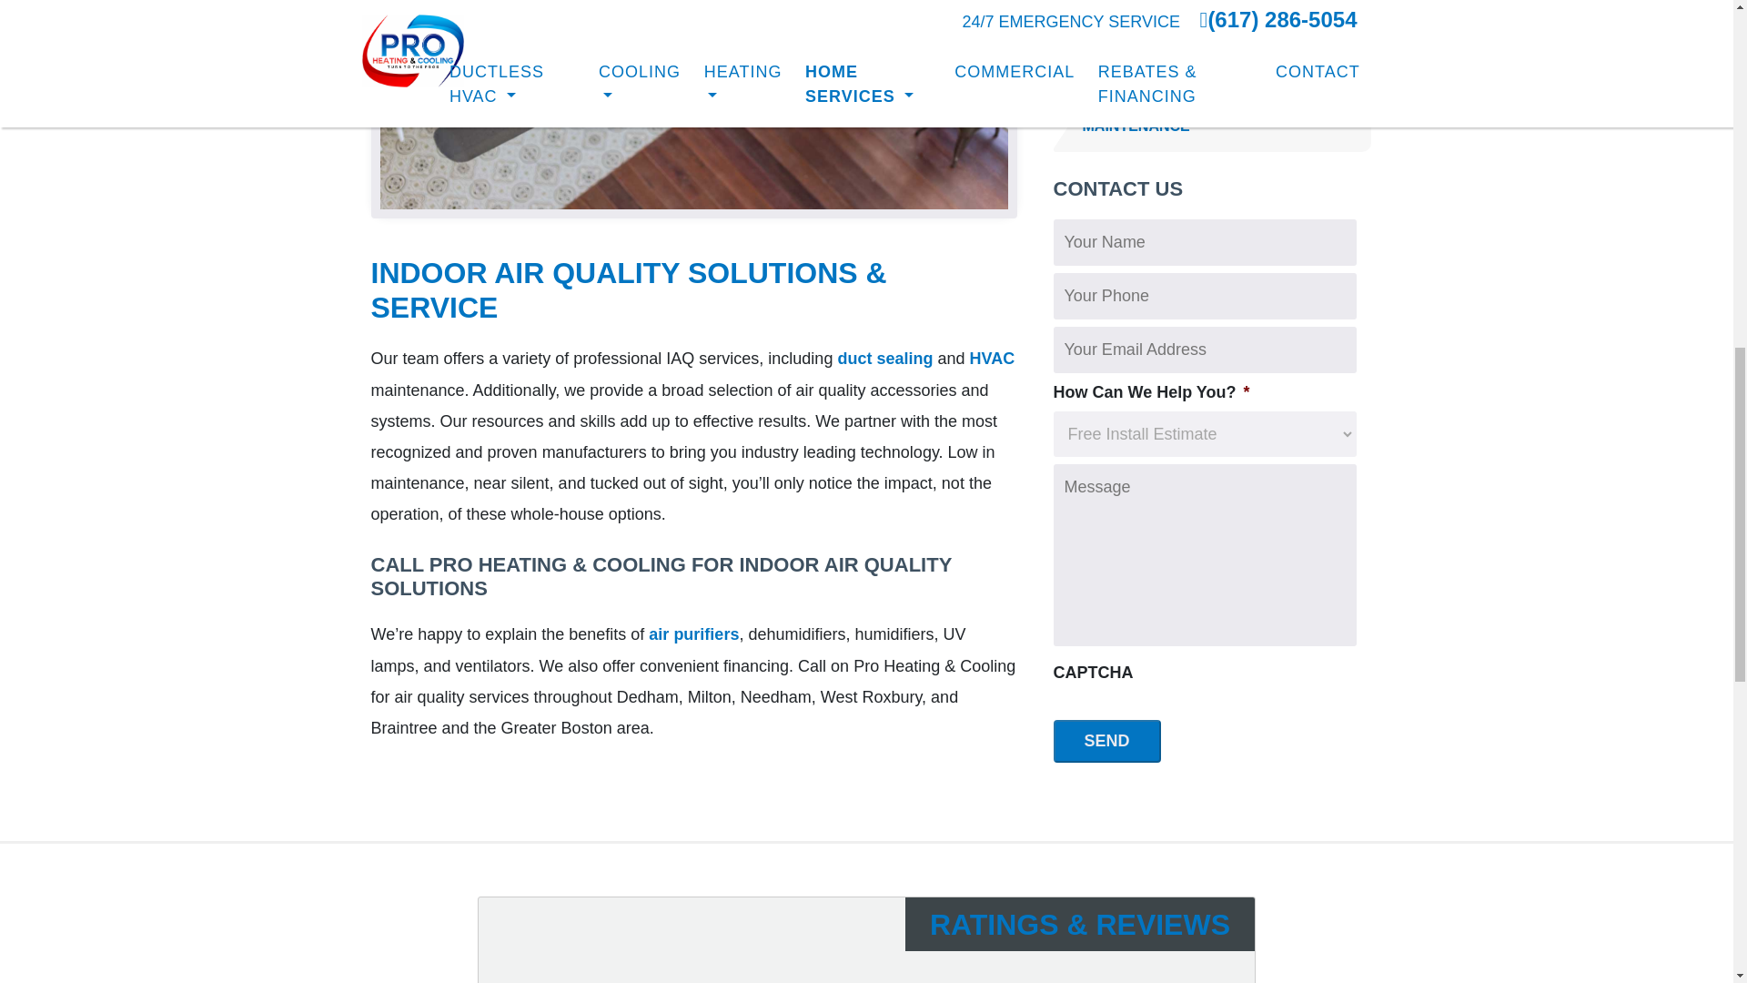 This screenshot has width=1747, height=983. What do you see at coordinates (992, 359) in the screenshot?
I see `HVAC` at bounding box center [992, 359].